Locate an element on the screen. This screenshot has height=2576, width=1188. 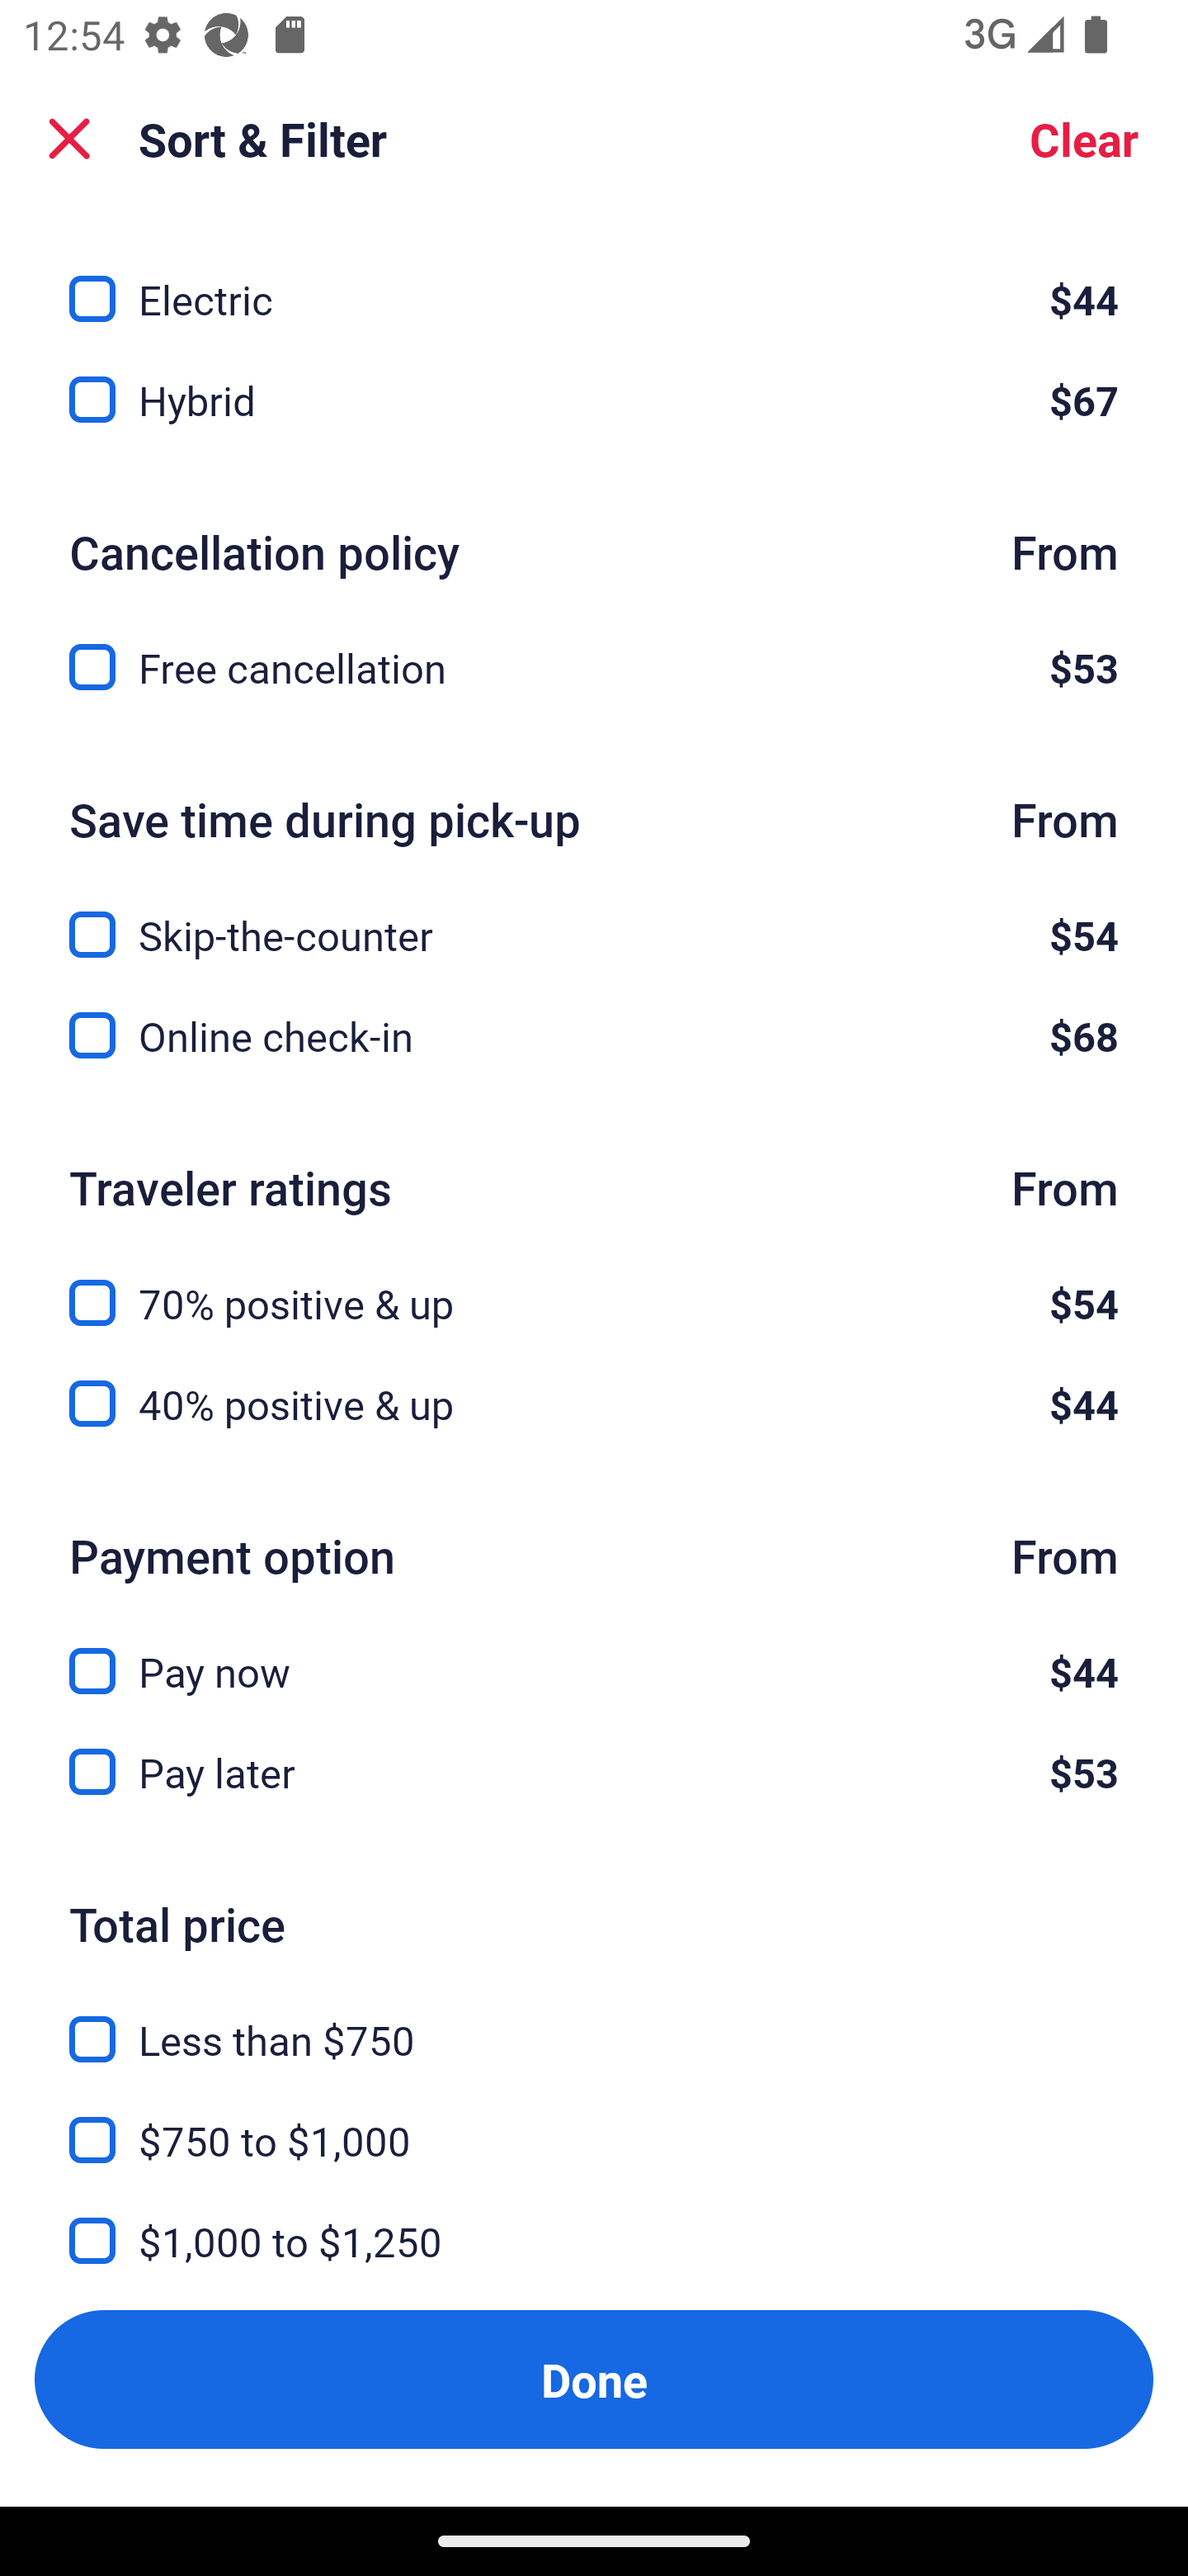
$1,000 to $1,250, $1,000 to $1,250 is located at coordinates (594, 2221).